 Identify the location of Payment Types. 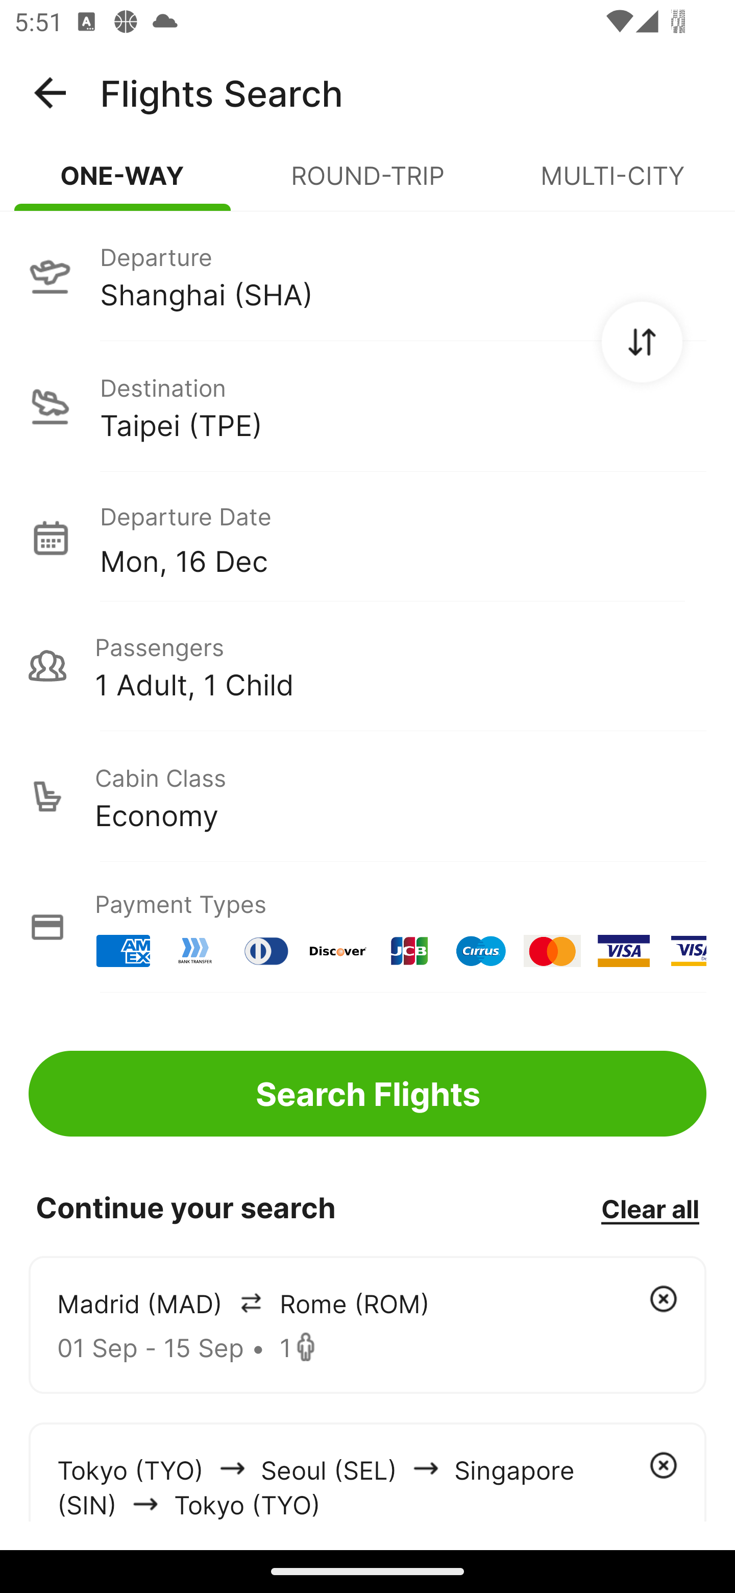
(367, 927).